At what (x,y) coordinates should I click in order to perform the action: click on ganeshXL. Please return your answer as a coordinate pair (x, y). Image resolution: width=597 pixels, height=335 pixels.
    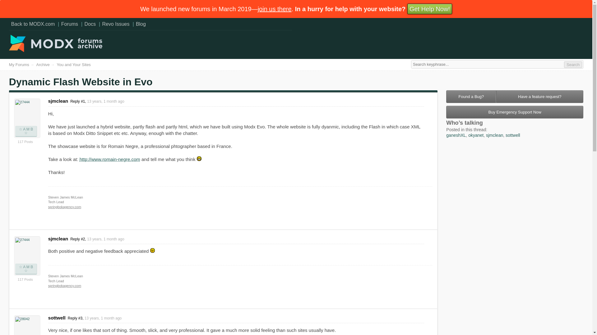
    Looking at the image, I should click on (456, 135).